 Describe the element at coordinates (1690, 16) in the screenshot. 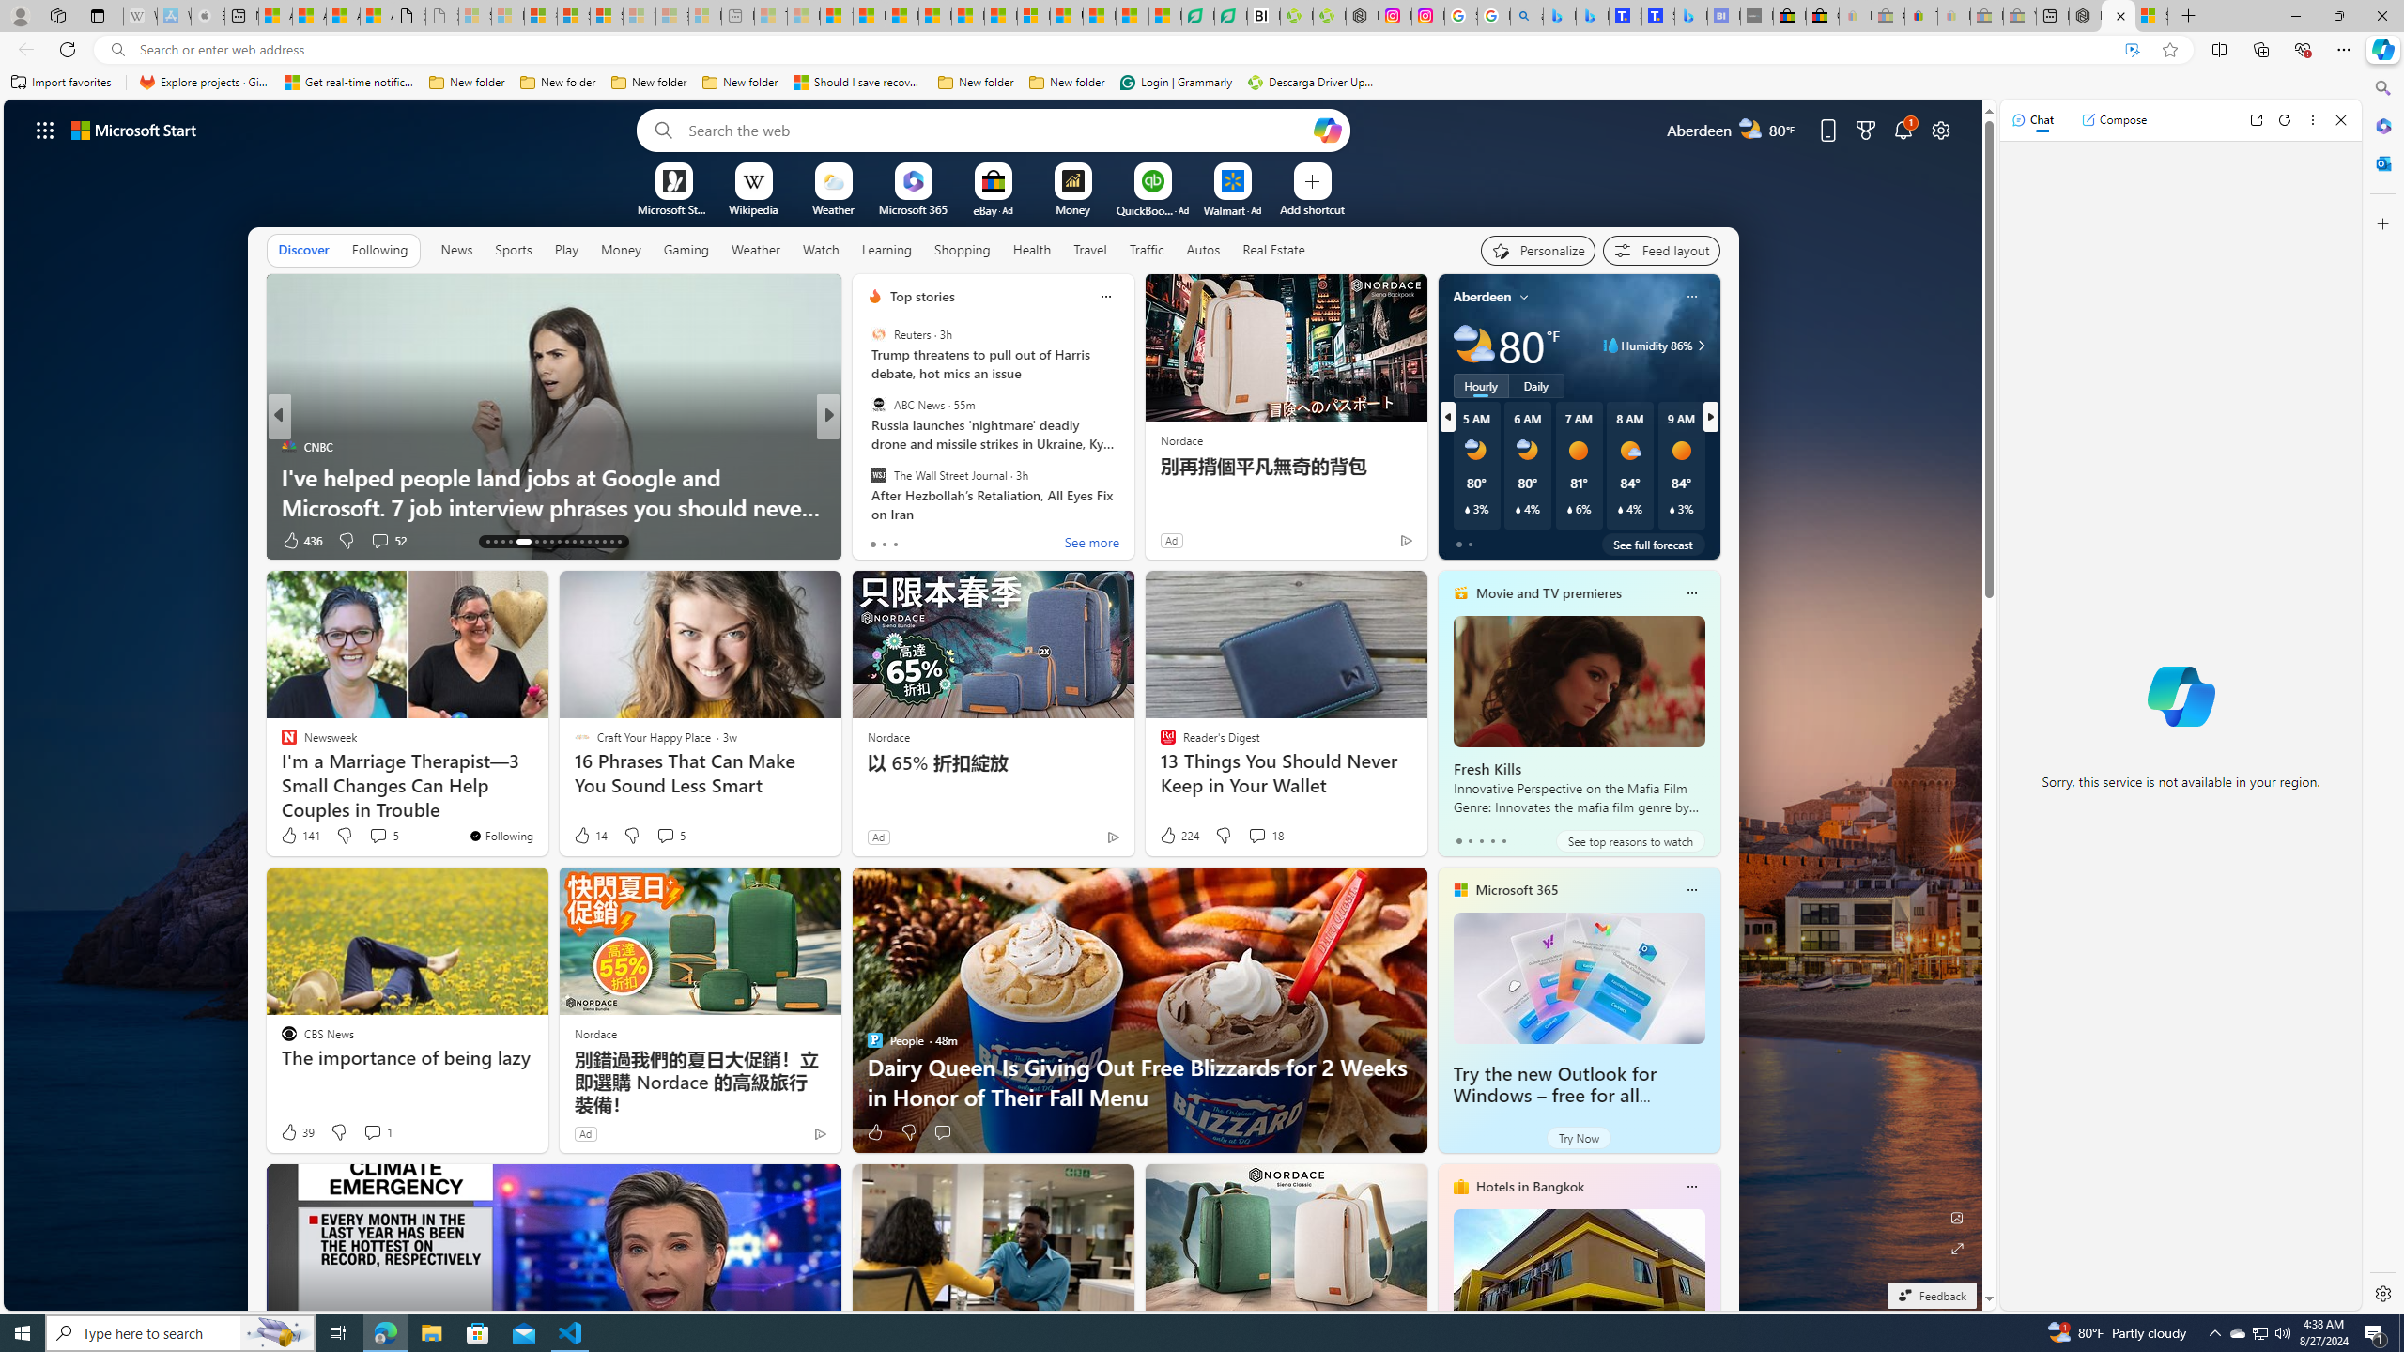

I see `Microsoft Bing Travel - Shangri-La Hotel Bangkok` at that location.